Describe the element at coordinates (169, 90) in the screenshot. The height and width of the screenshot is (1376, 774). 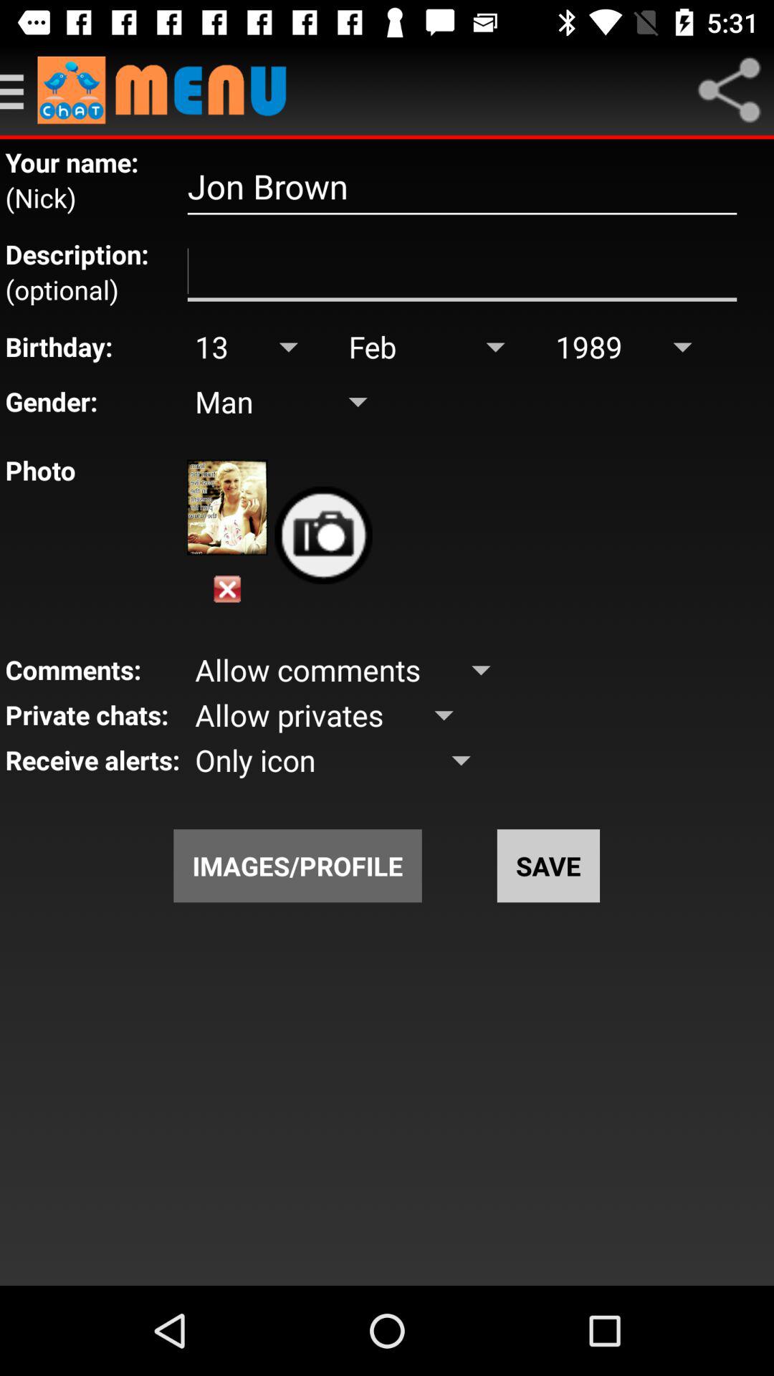
I see `menu selection` at that location.